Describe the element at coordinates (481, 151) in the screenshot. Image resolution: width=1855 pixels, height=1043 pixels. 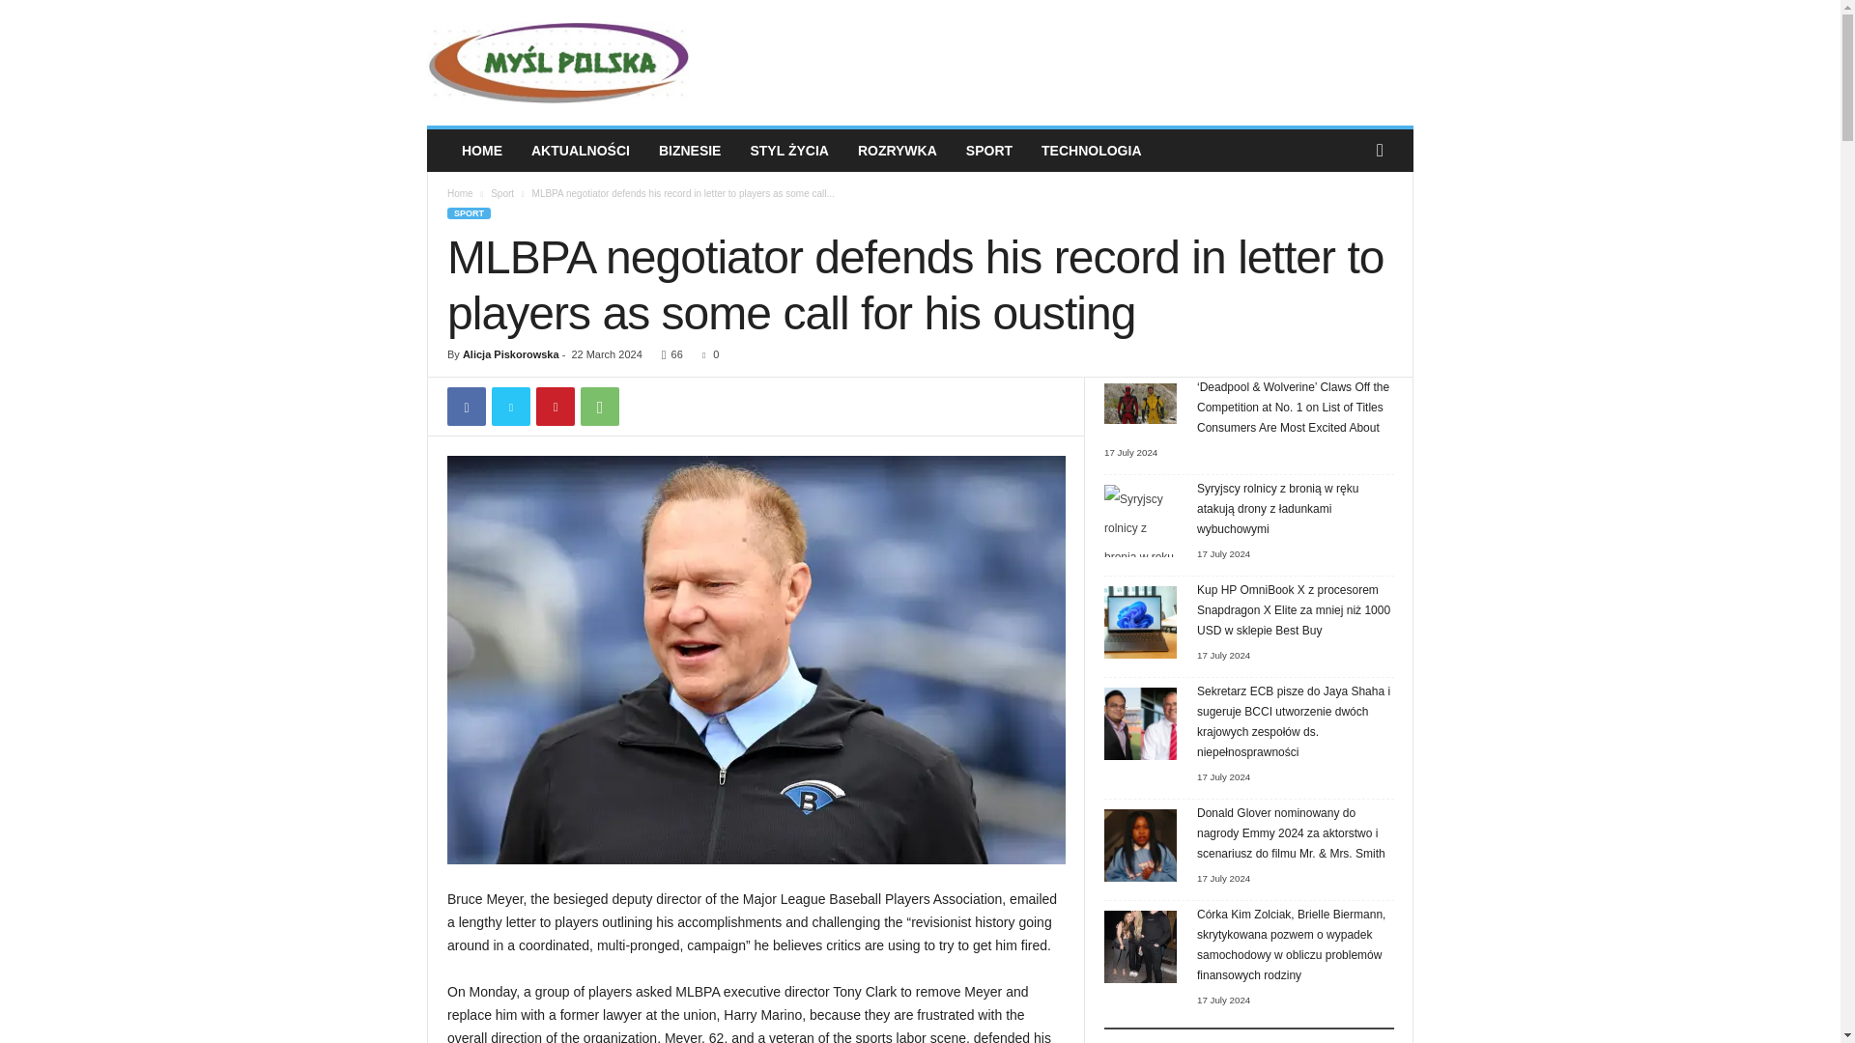
I see `HOME` at that location.